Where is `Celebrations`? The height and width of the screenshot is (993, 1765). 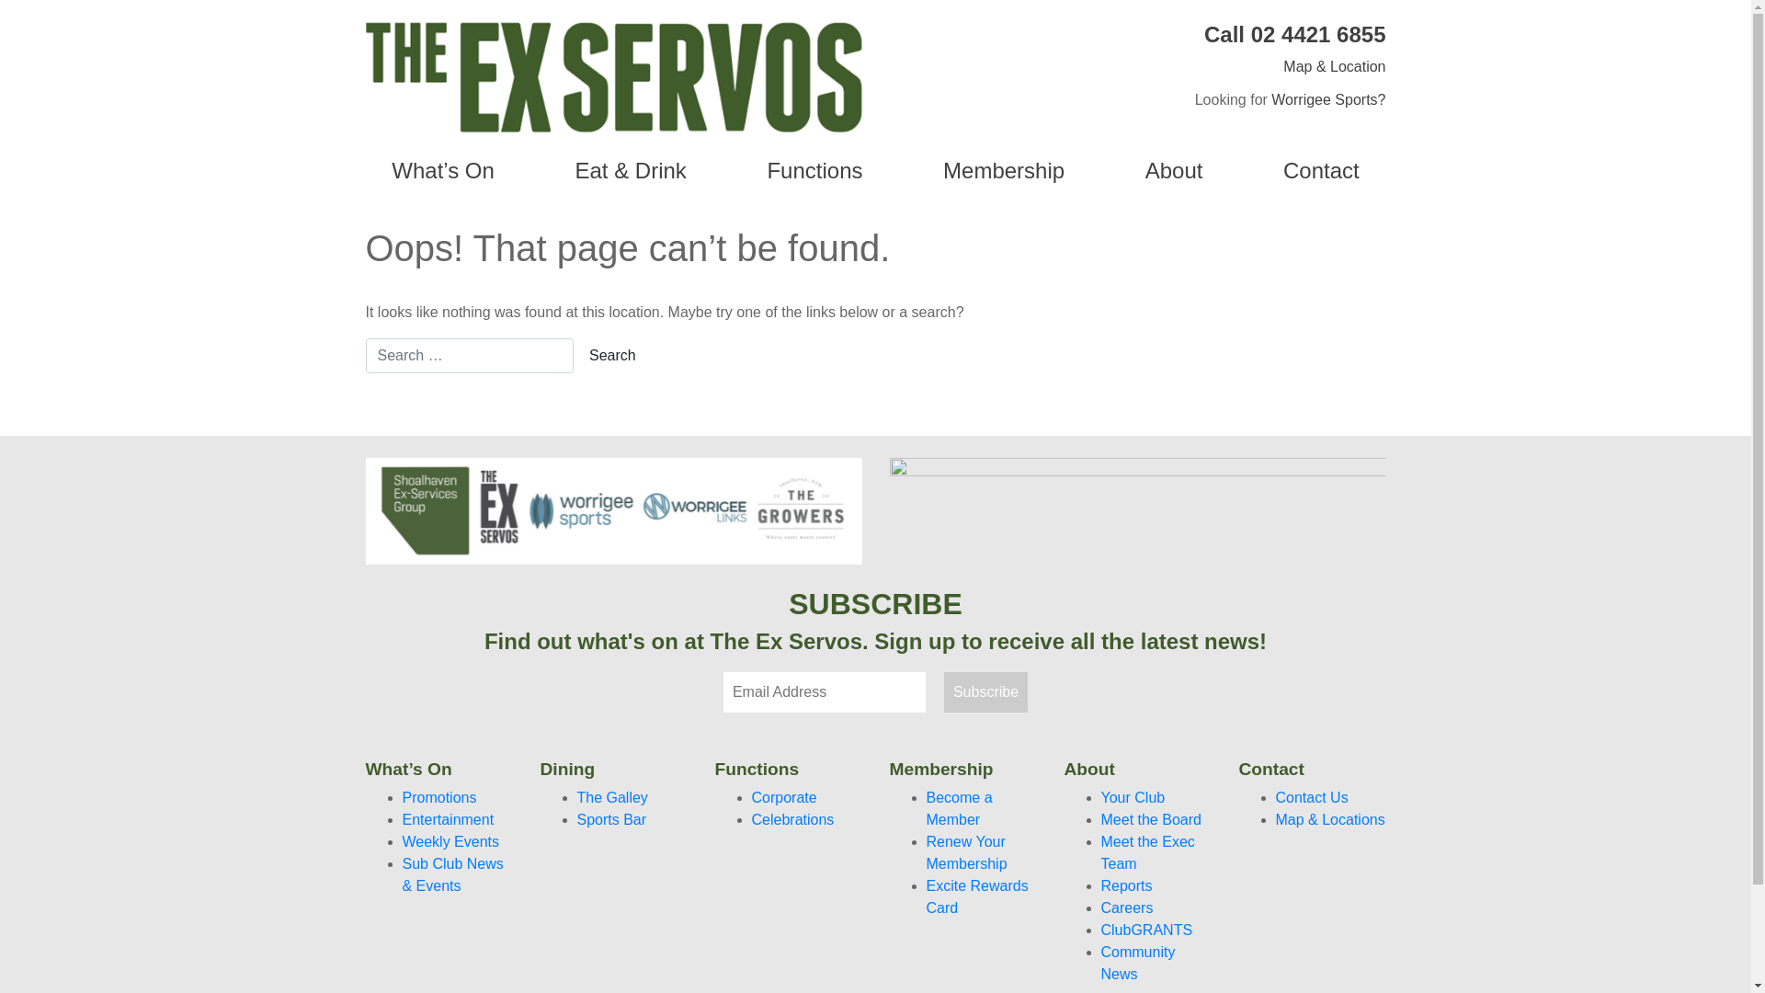
Celebrations is located at coordinates (793, 819).